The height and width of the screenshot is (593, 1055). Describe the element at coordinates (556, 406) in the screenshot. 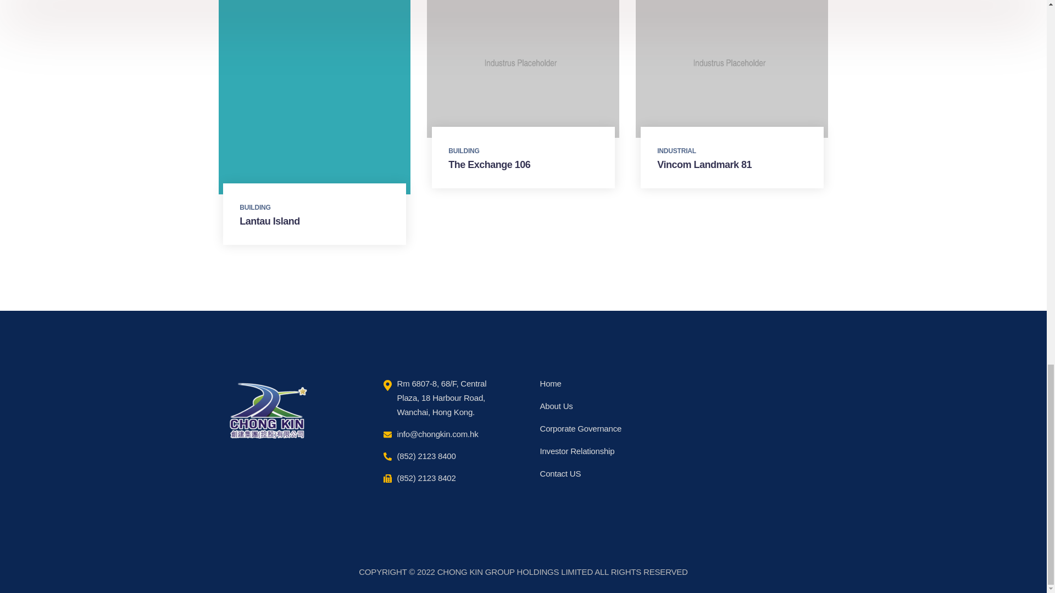

I see `About Us` at that location.